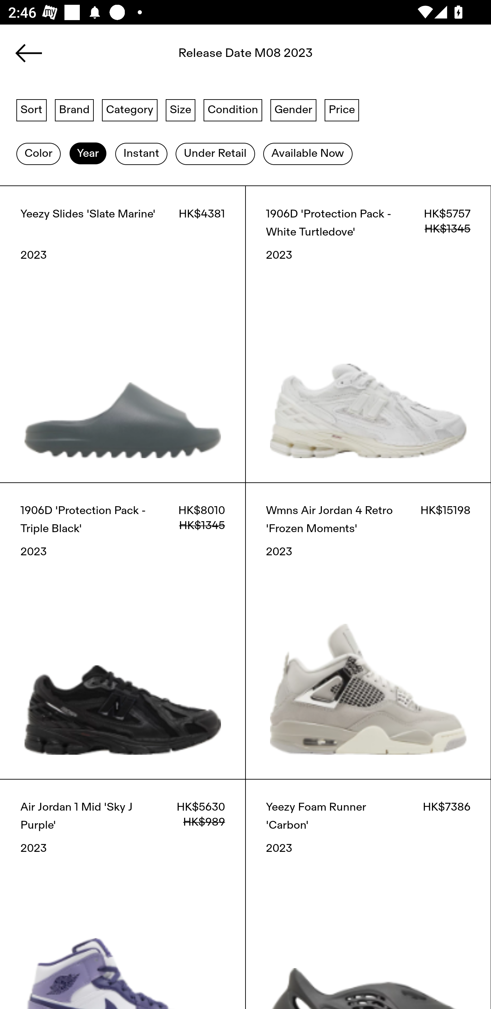 The height and width of the screenshot is (1009, 491). Describe the element at coordinates (130, 109) in the screenshot. I see `Category` at that location.